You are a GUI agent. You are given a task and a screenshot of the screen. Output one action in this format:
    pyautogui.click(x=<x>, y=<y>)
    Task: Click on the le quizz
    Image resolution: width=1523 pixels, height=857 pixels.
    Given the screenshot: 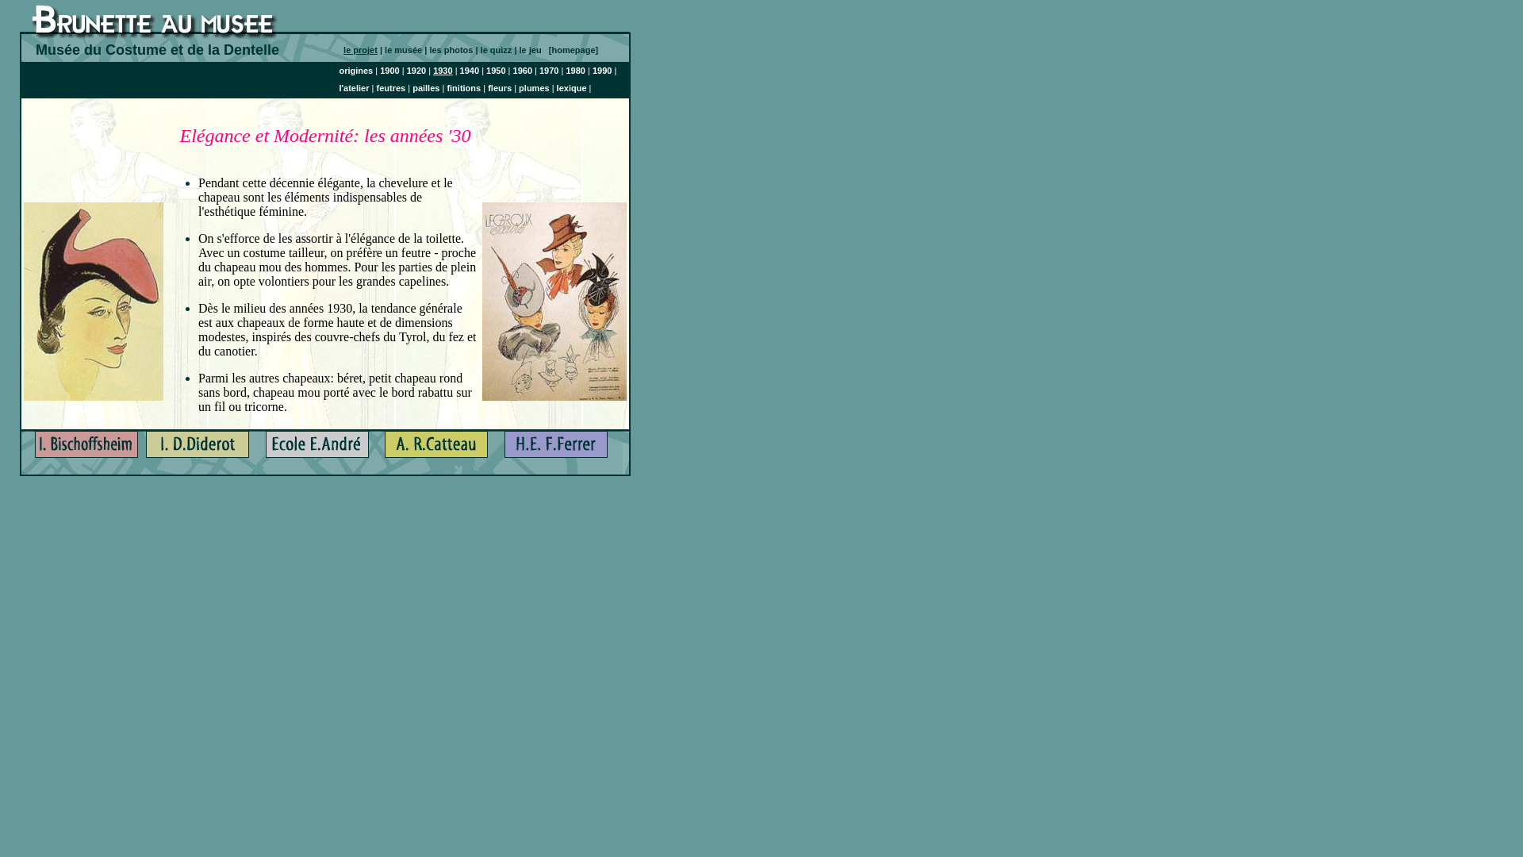 What is the action you would take?
    pyautogui.click(x=498, y=50)
    